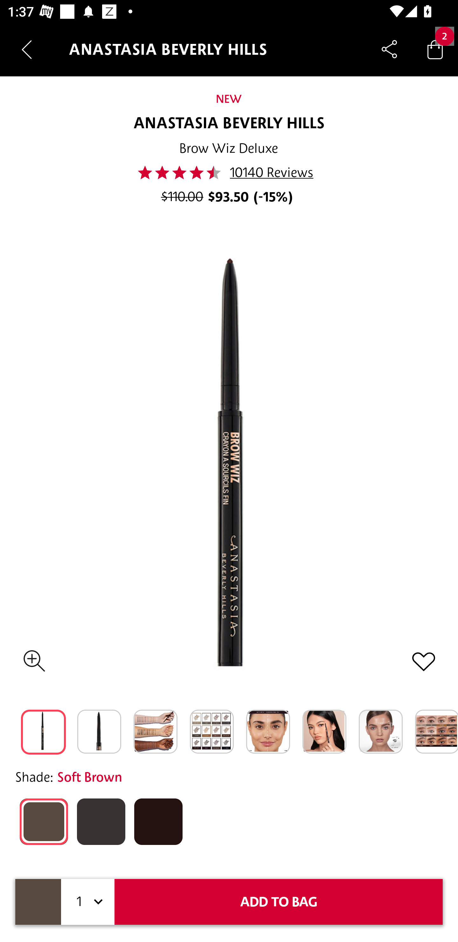 The height and width of the screenshot is (942, 458). Describe the element at coordinates (279, 902) in the screenshot. I see `ADD TO BAG` at that location.